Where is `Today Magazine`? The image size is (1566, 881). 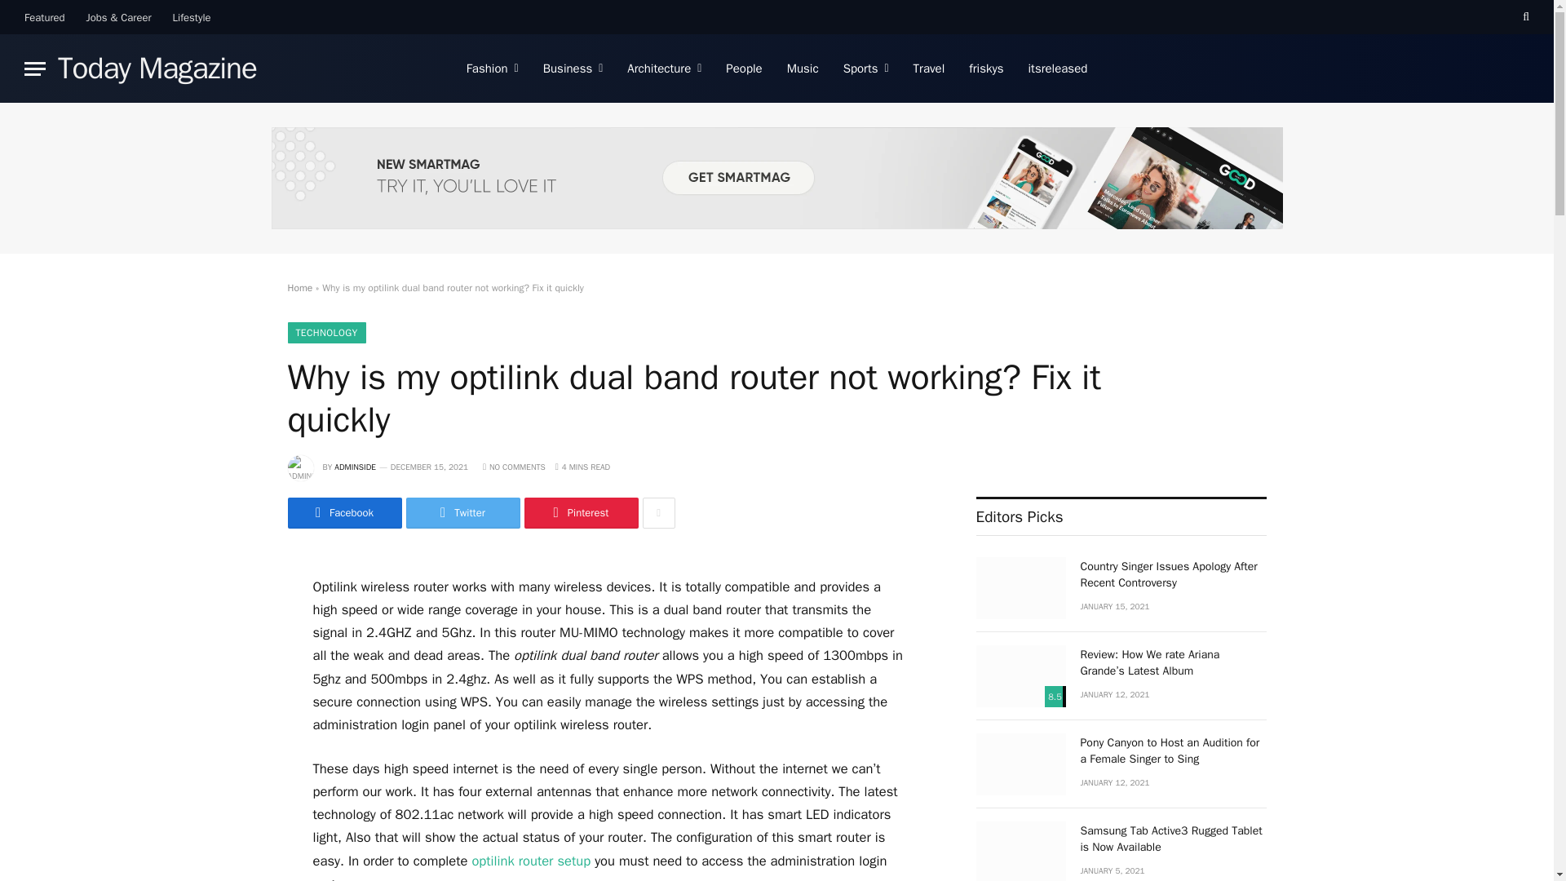
Today Magazine is located at coordinates (157, 69).